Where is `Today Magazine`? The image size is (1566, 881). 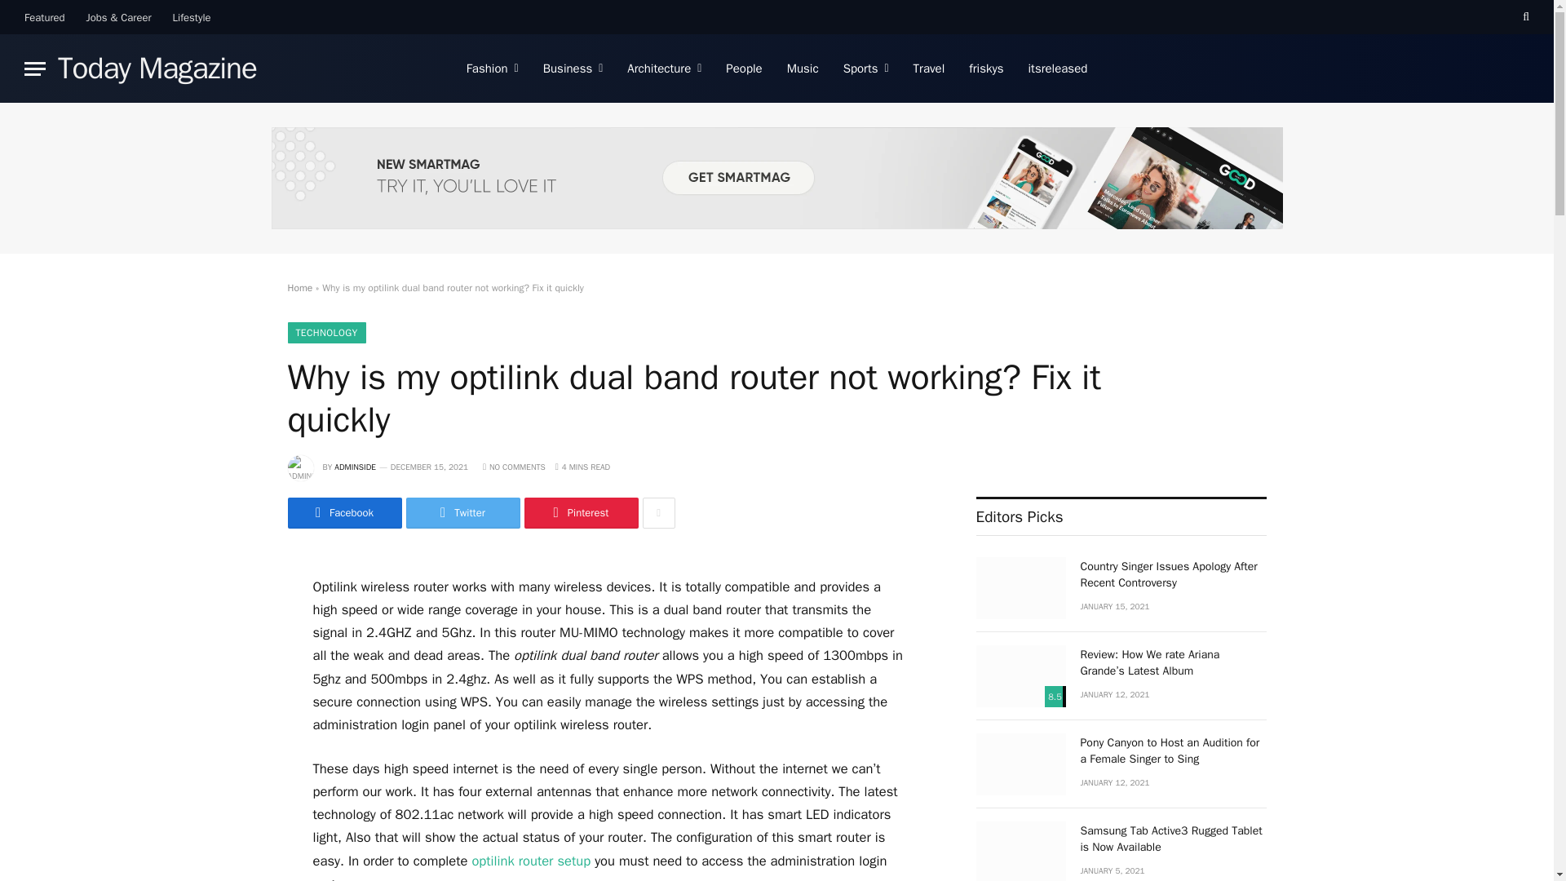
Today Magazine is located at coordinates (157, 69).